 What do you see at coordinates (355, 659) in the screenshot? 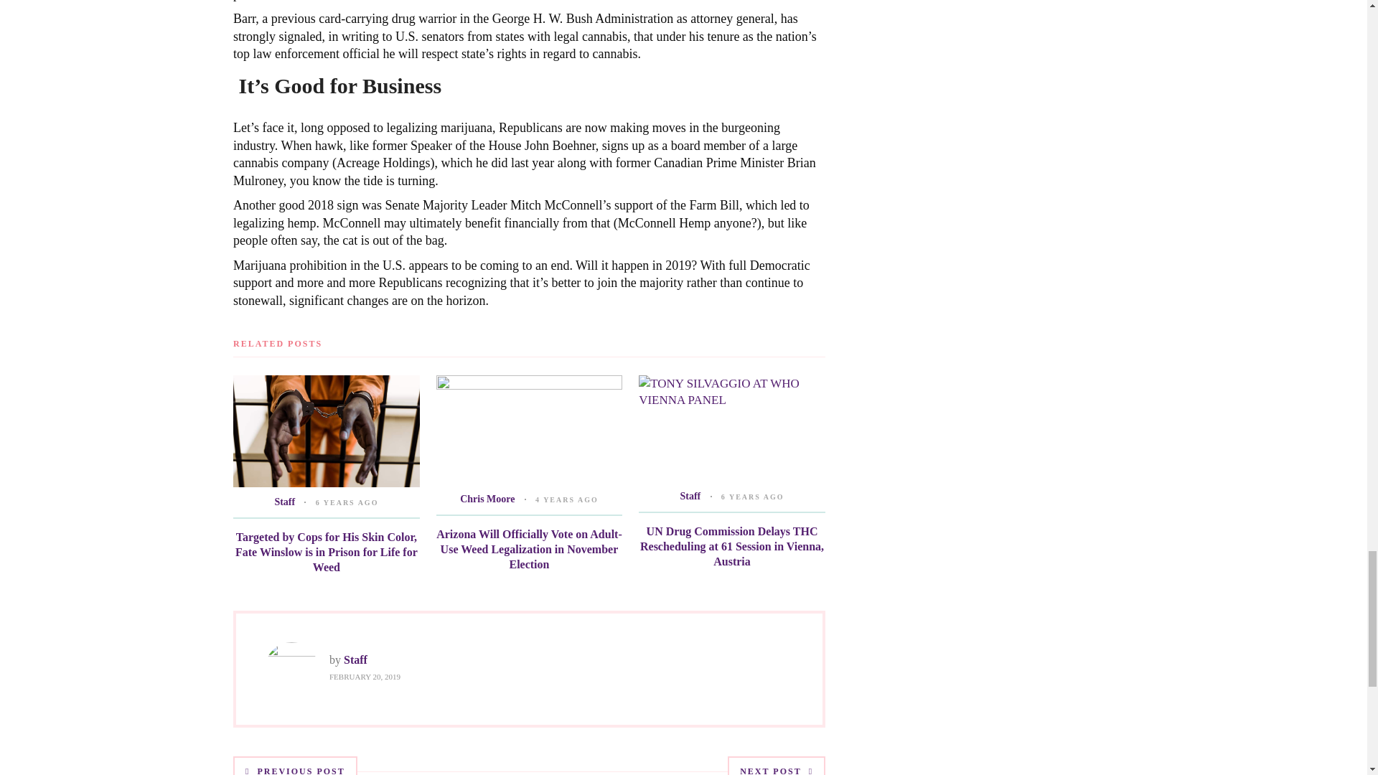
I see `Posts by Staff` at bounding box center [355, 659].